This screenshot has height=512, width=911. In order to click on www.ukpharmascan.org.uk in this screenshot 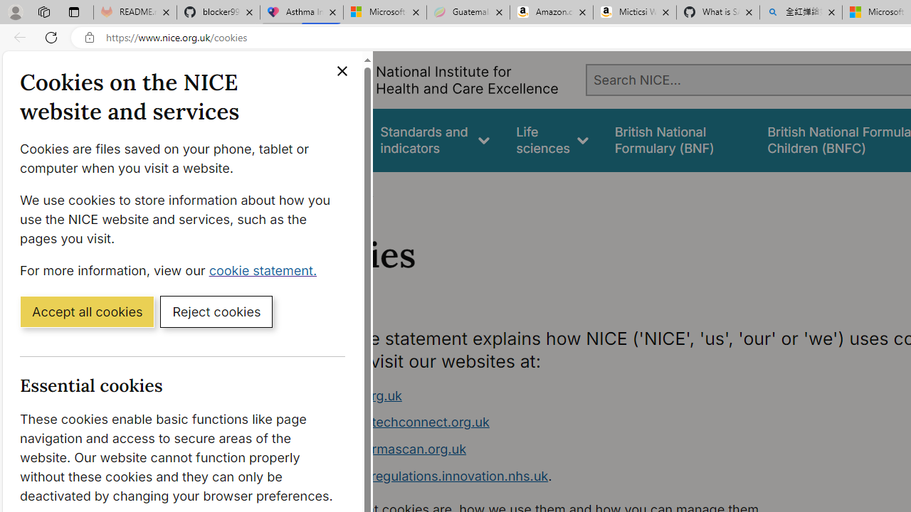, I will do `click(383, 449)`.